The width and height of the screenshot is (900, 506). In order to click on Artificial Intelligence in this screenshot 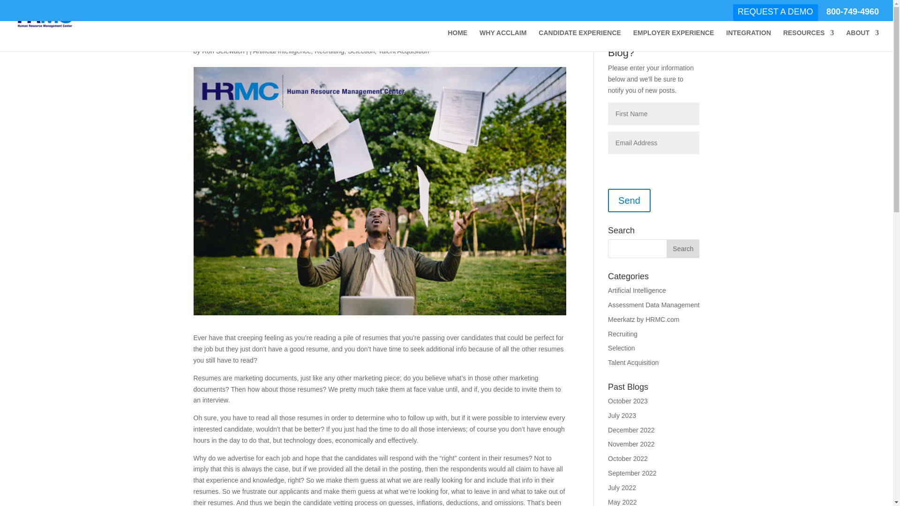, I will do `click(282, 51)`.